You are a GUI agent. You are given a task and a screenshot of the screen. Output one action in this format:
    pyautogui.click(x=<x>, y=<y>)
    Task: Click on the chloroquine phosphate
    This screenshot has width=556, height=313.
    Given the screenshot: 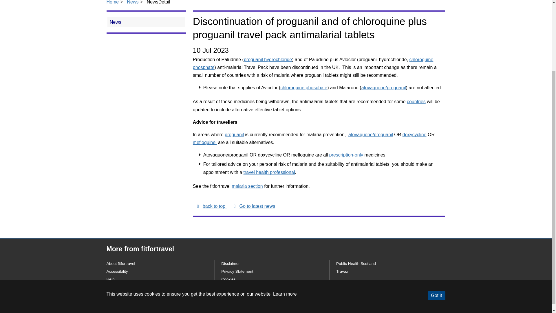 What is the action you would take?
    pyautogui.click(x=313, y=63)
    